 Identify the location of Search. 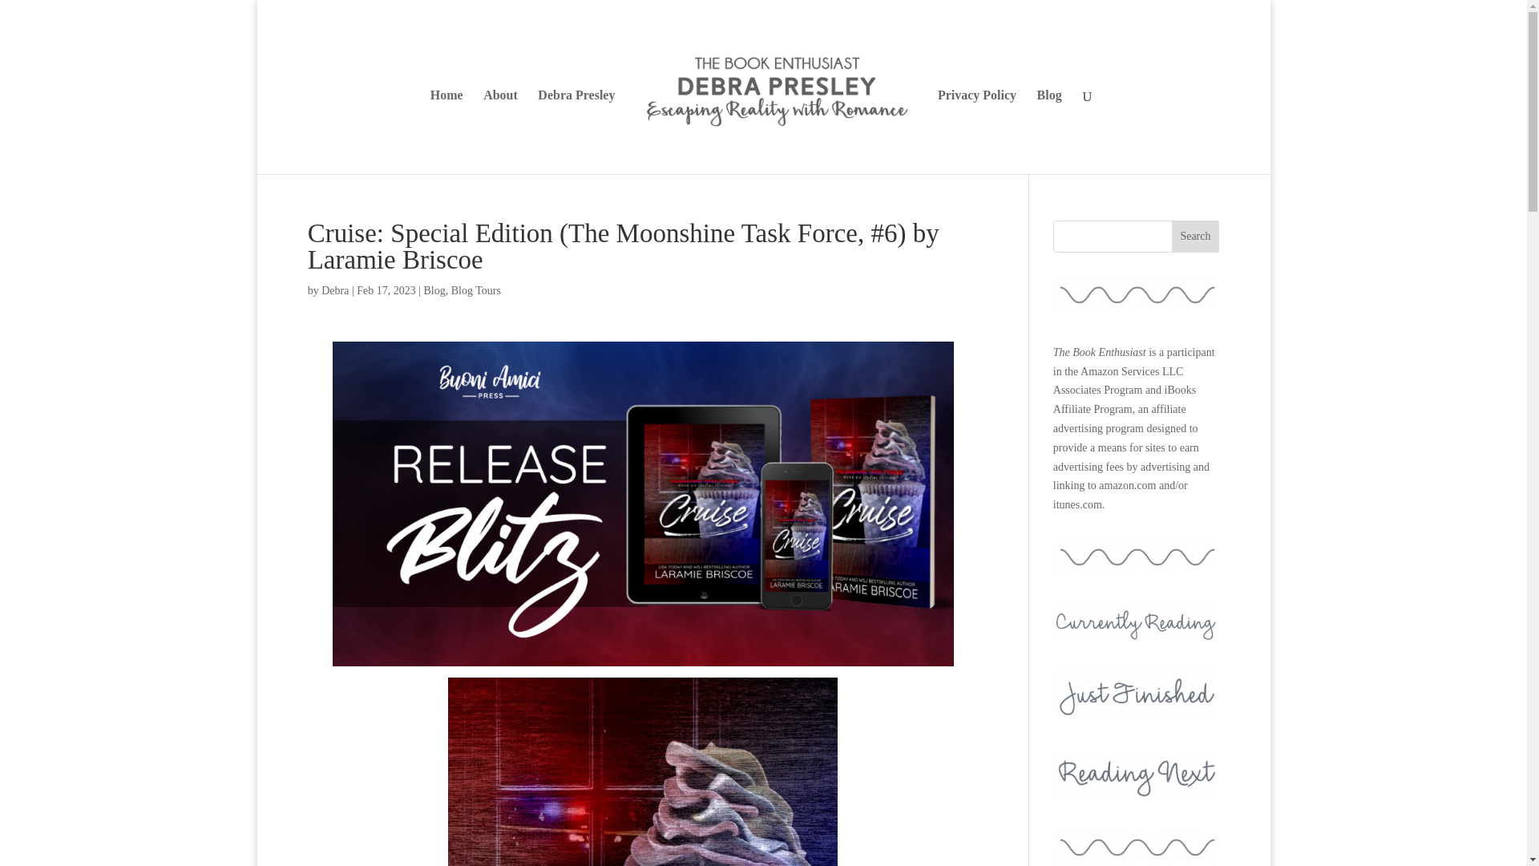
(1196, 237).